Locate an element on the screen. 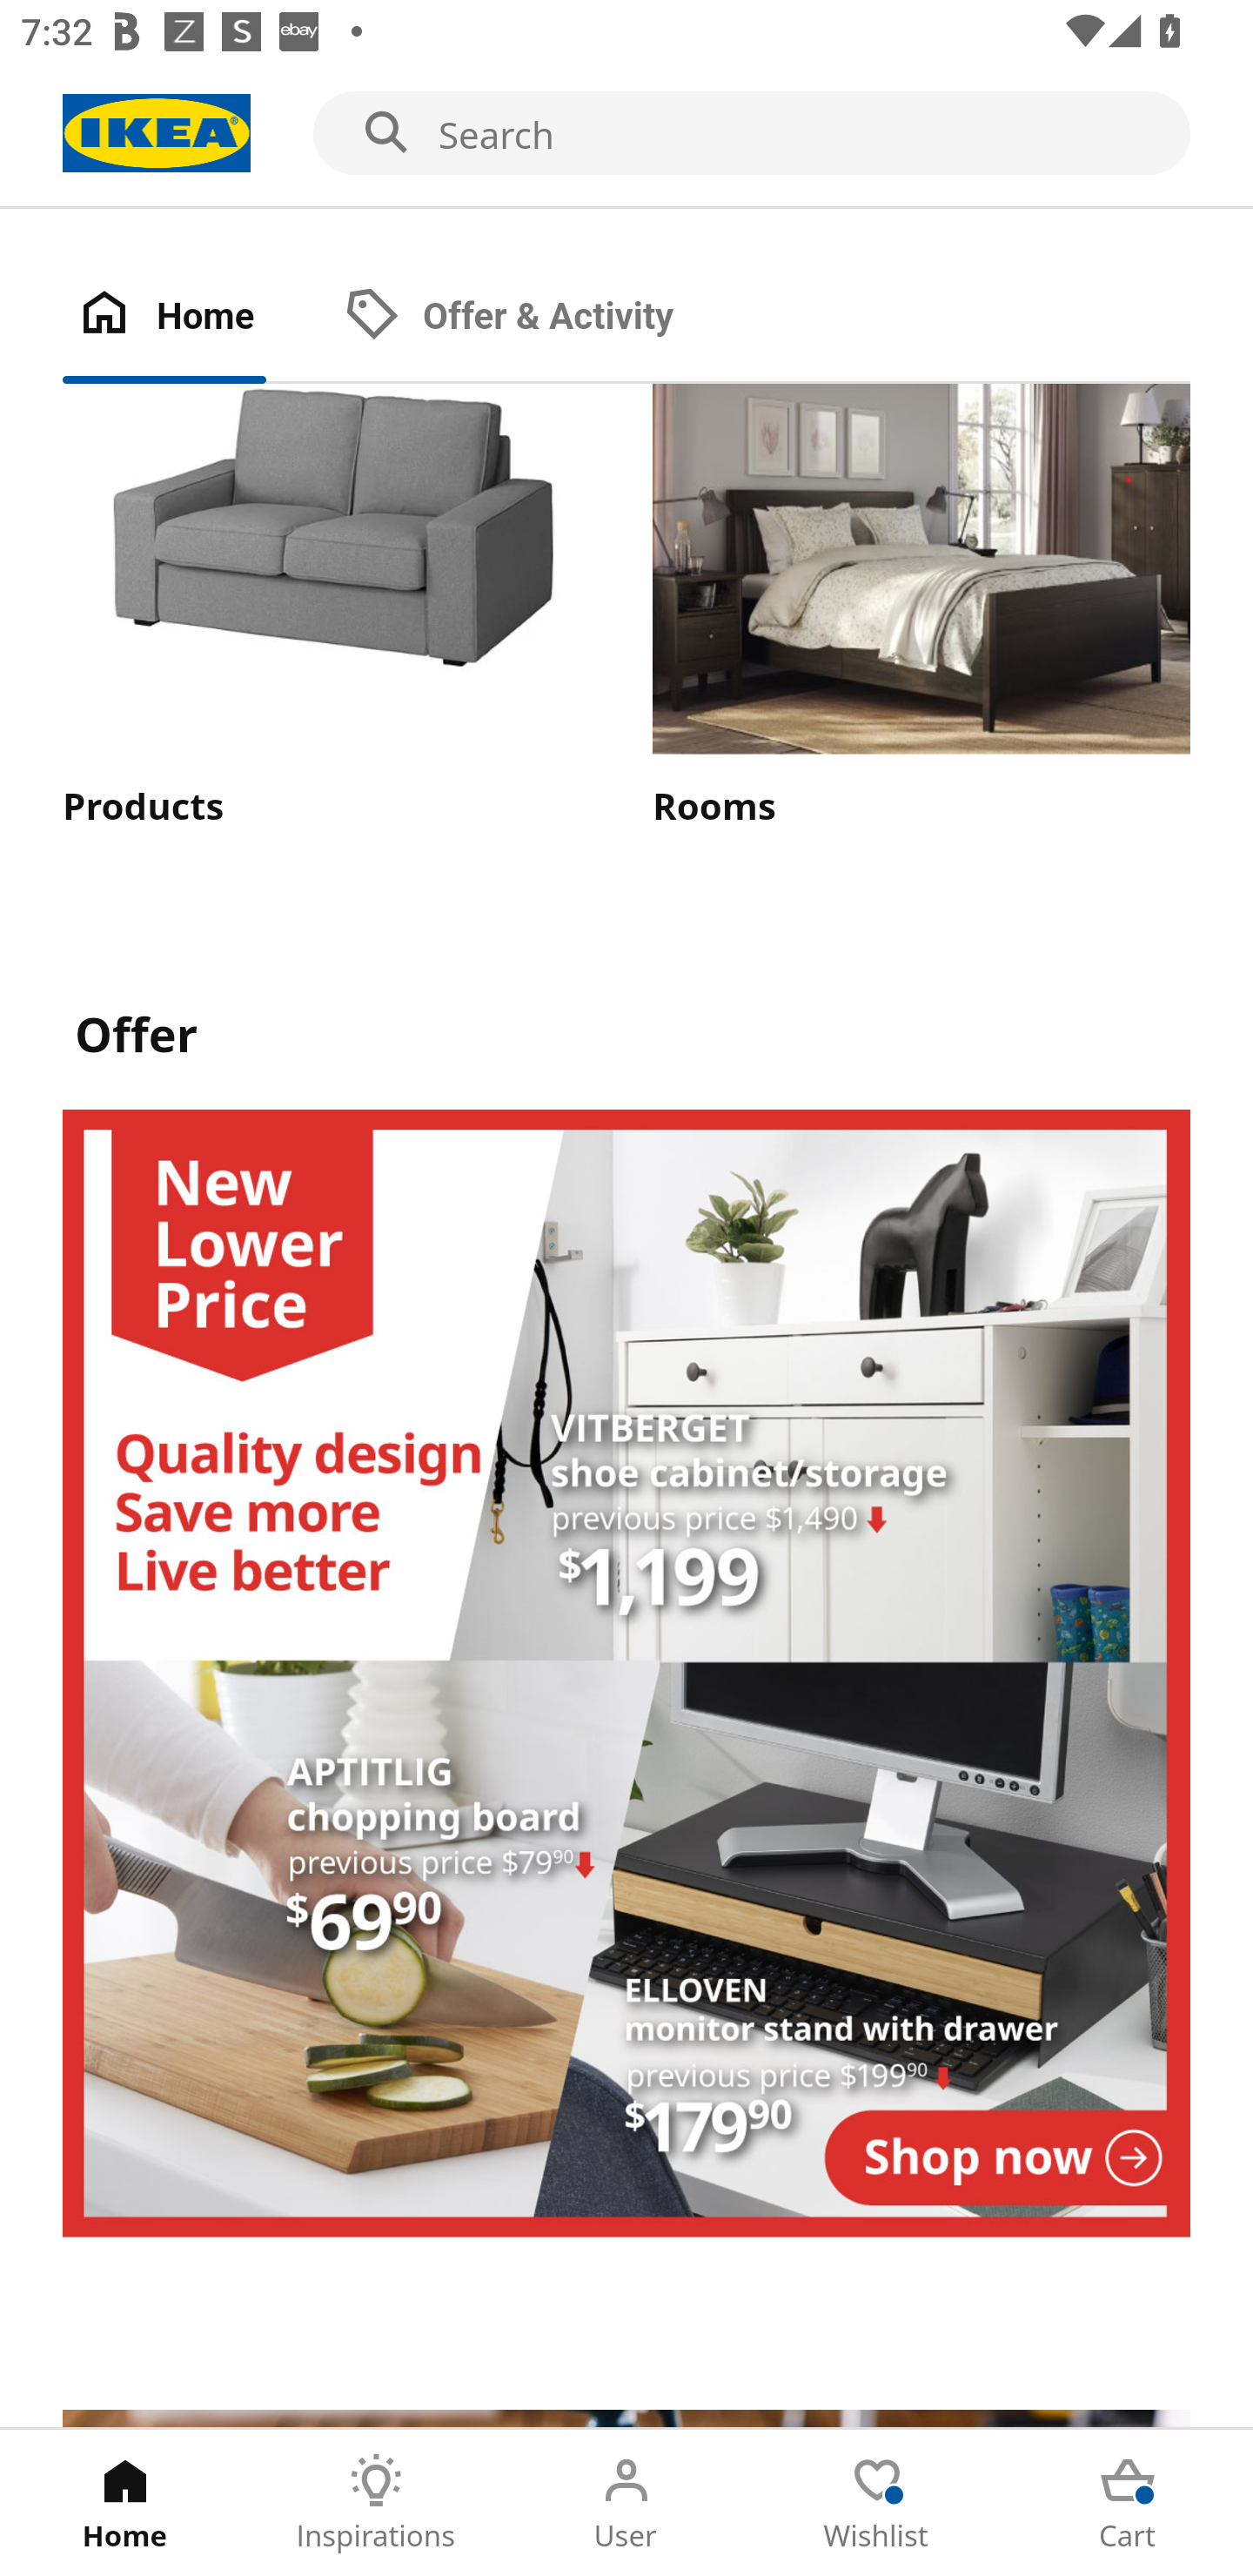 Image resolution: width=1253 pixels, height=2576 pixels. Cart
Tab 5 of 5 is located at coordinates (1128, 2503).